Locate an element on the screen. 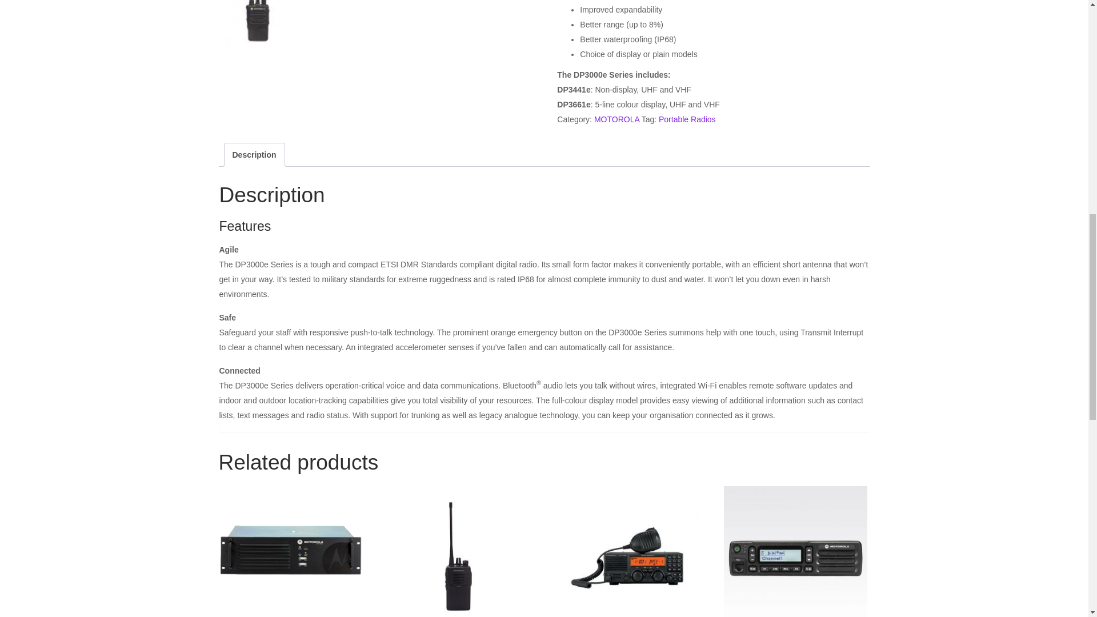 The image size is (1097, 617). MOTOROLA is located at coordinates (617, 119).